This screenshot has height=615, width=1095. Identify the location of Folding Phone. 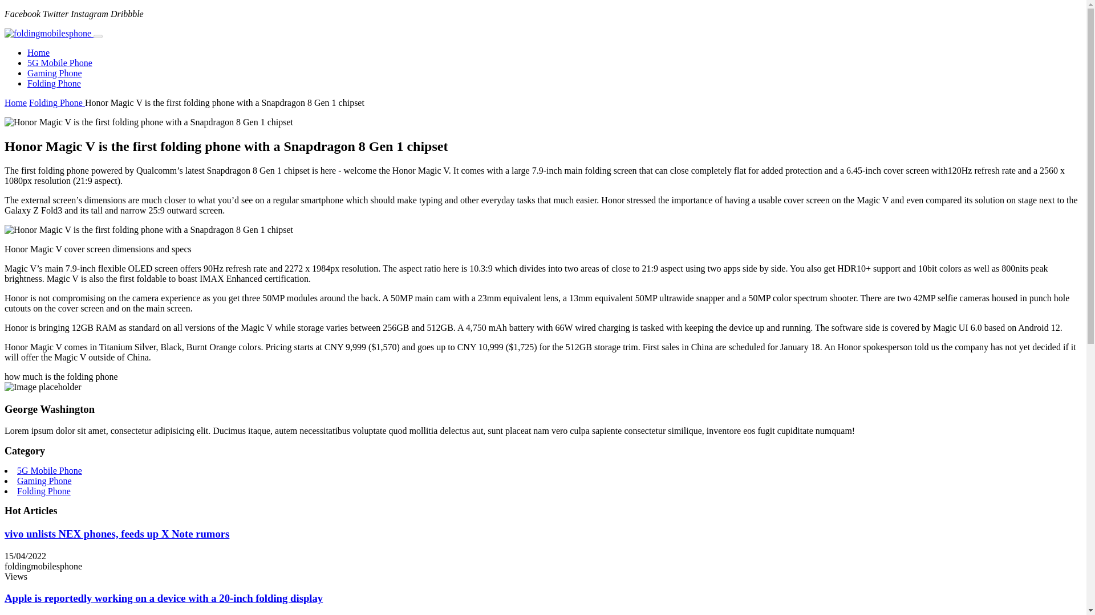
(44, 491).